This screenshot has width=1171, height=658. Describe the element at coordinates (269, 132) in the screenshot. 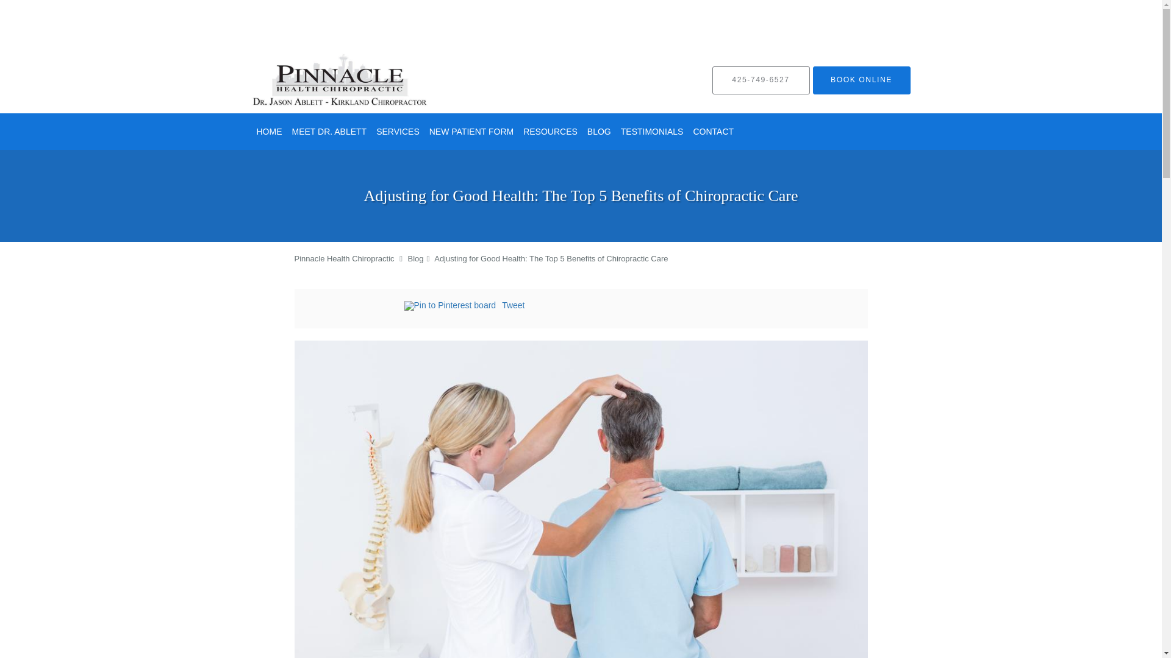

I see `HOME` at that location.